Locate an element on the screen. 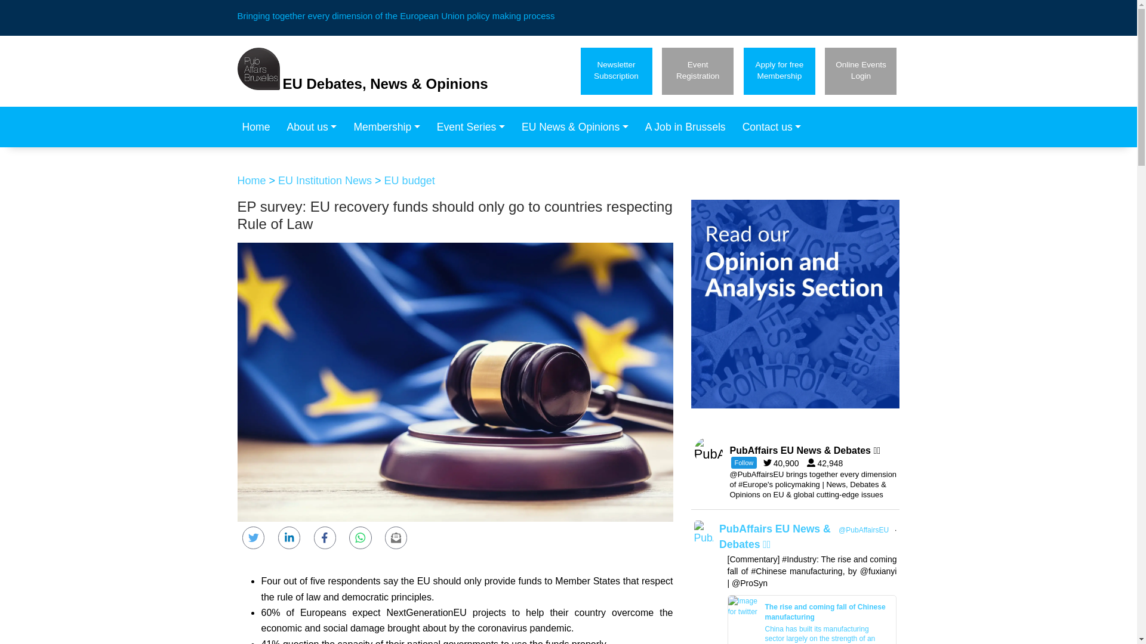  Event Series is located at coordinates (784, 463).